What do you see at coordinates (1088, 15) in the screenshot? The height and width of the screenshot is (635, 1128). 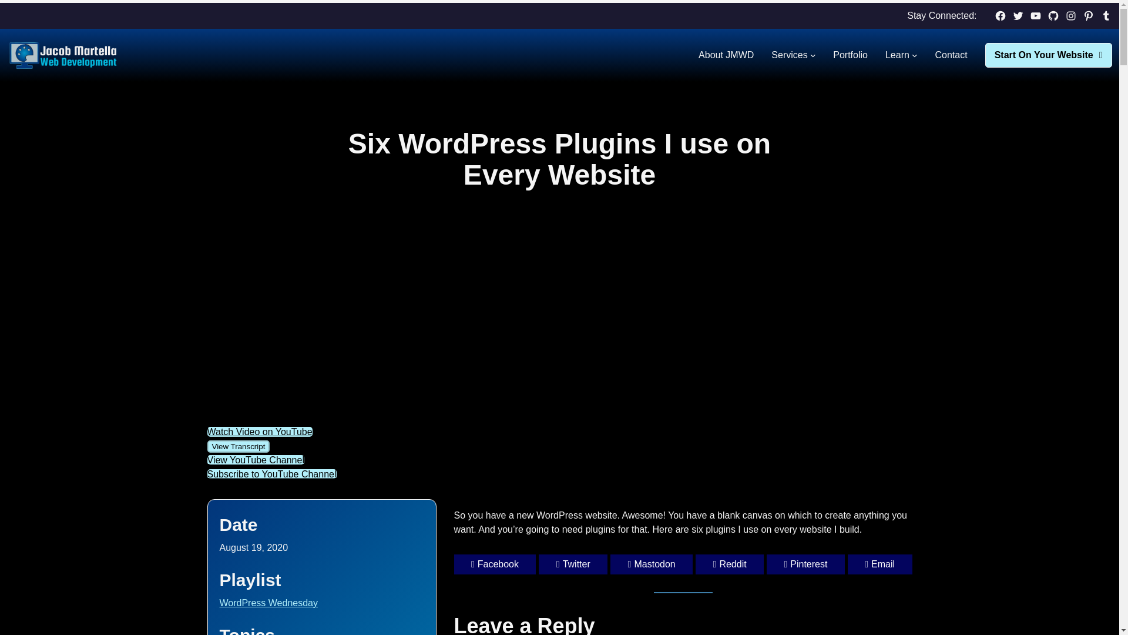 I see `Pinterest` at bounding box center [1088, 15].